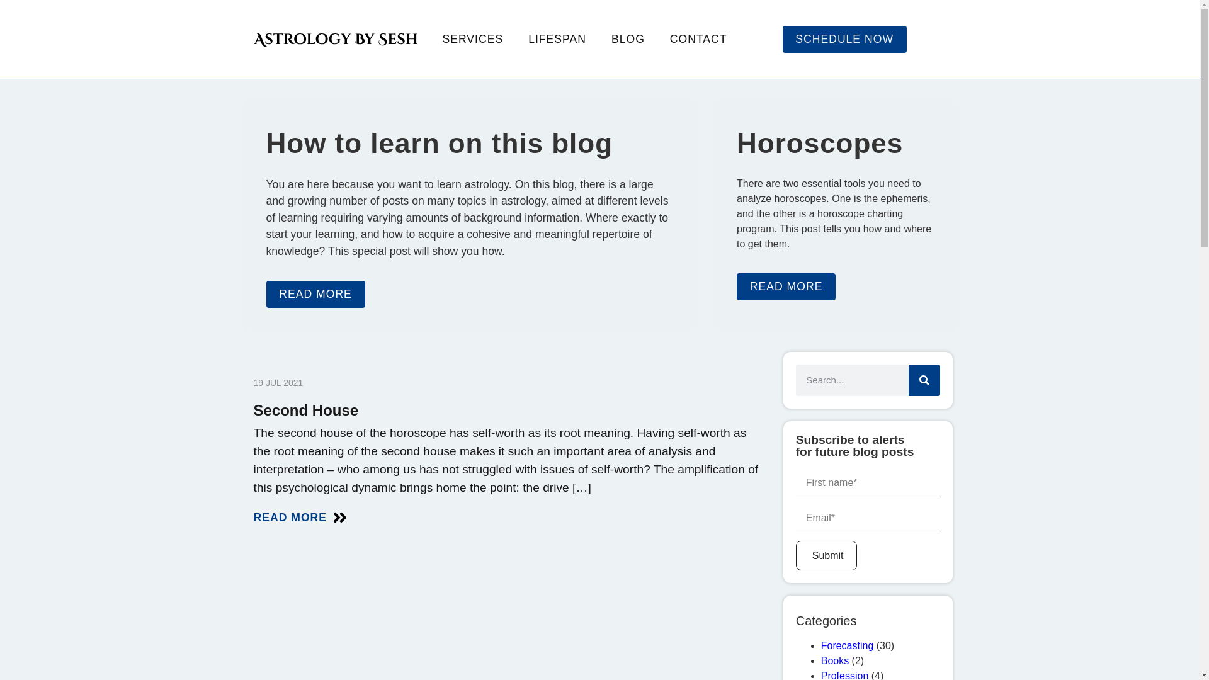 Image resolution: width=1209 pixels, height=680 pixels. I want to click on CONTACT, so click(699, 39).